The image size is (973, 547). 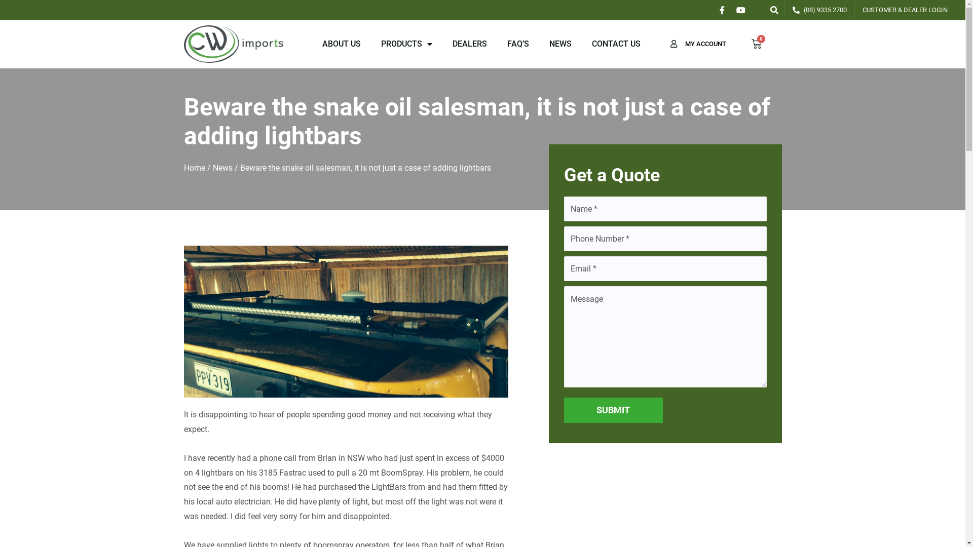 What do you see at coordinates (905, 10) in the screenshot?
I see `CUSTOMER & DEALER LOGIN` at bounding box center [905, 10].